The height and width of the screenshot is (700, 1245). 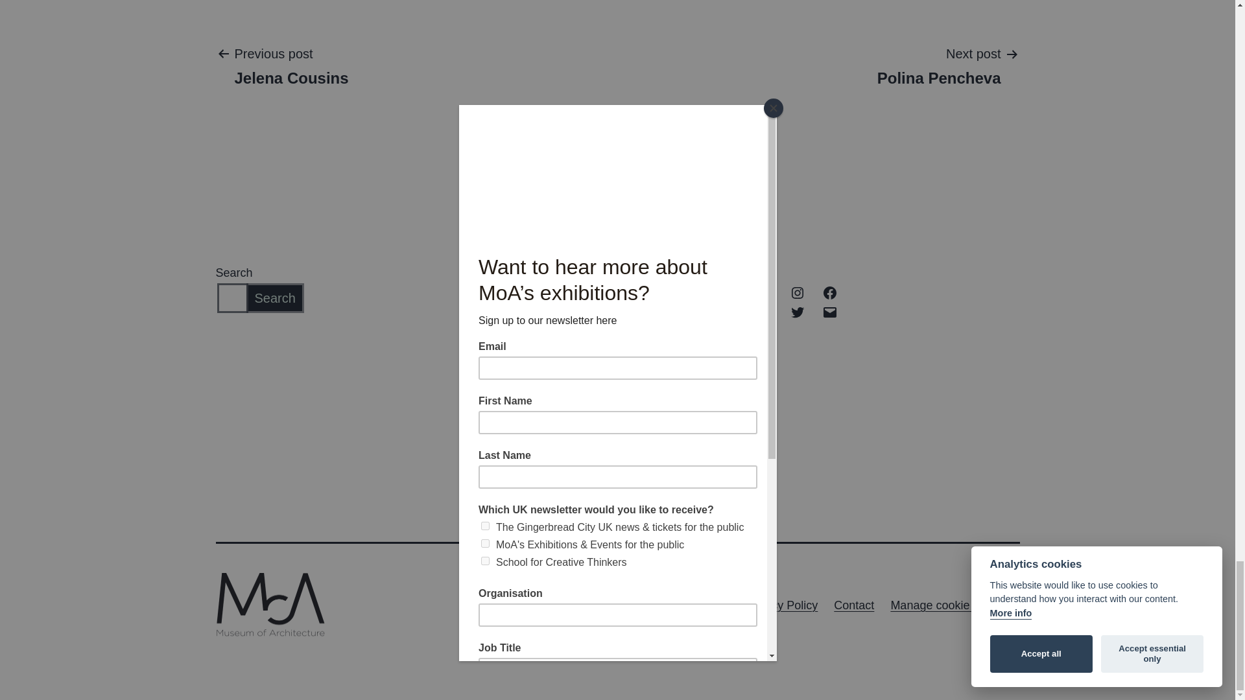 What do you see at coordinates (291, 65) in the screenshot?
I see `Facebook` at bounding box center [291, 65].